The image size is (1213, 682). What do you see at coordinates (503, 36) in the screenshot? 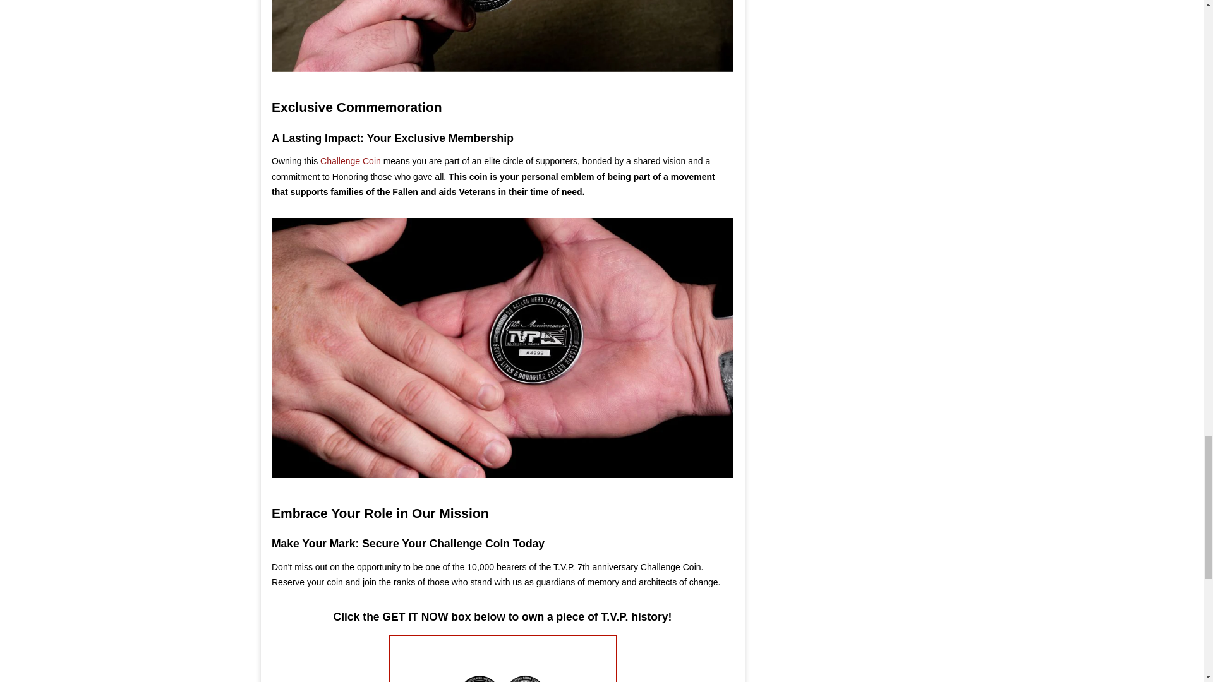
I see `7th Anniversary Challenge Coin` at bounding box center [503, 36].